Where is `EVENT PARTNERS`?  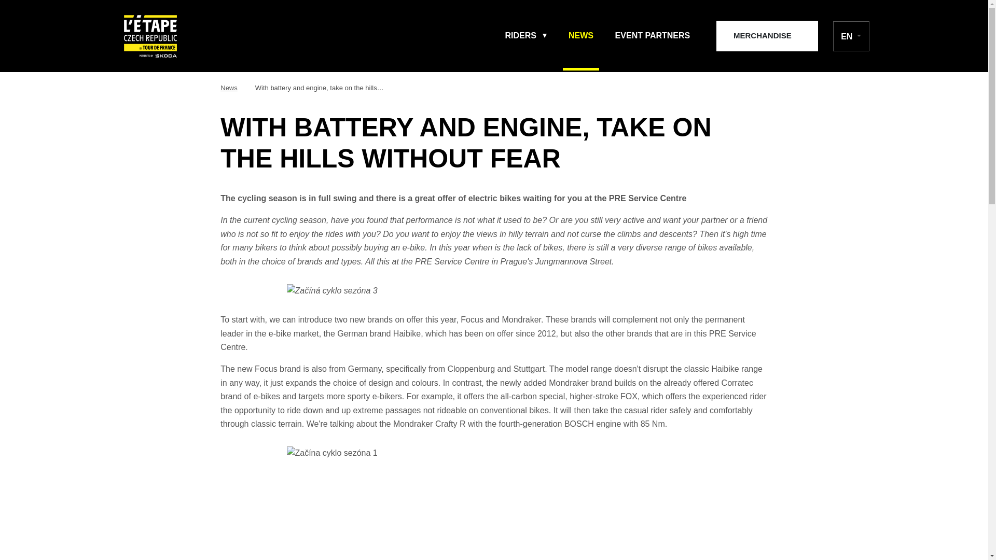 EVENT PARTNERS is located at coordinates (653, 35).